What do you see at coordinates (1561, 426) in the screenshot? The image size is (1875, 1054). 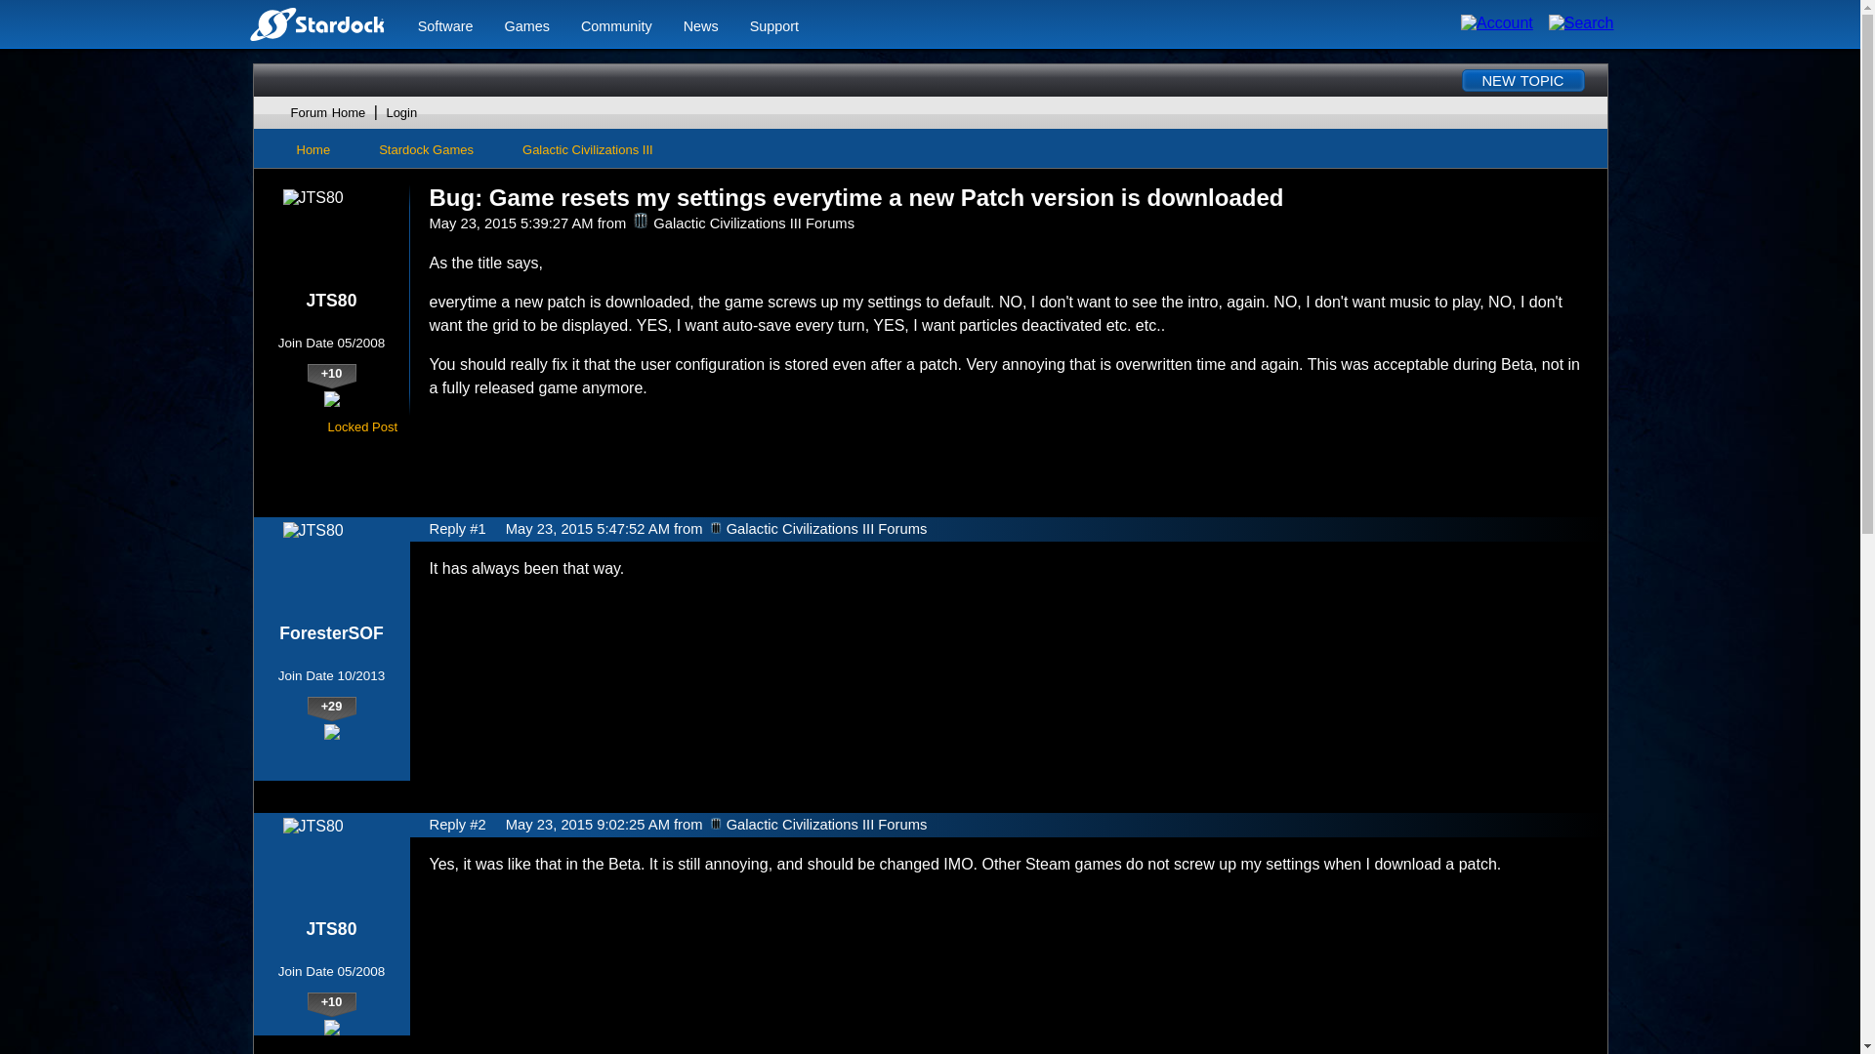 I see `Reply to this post` at bounding box center [1561, 426].